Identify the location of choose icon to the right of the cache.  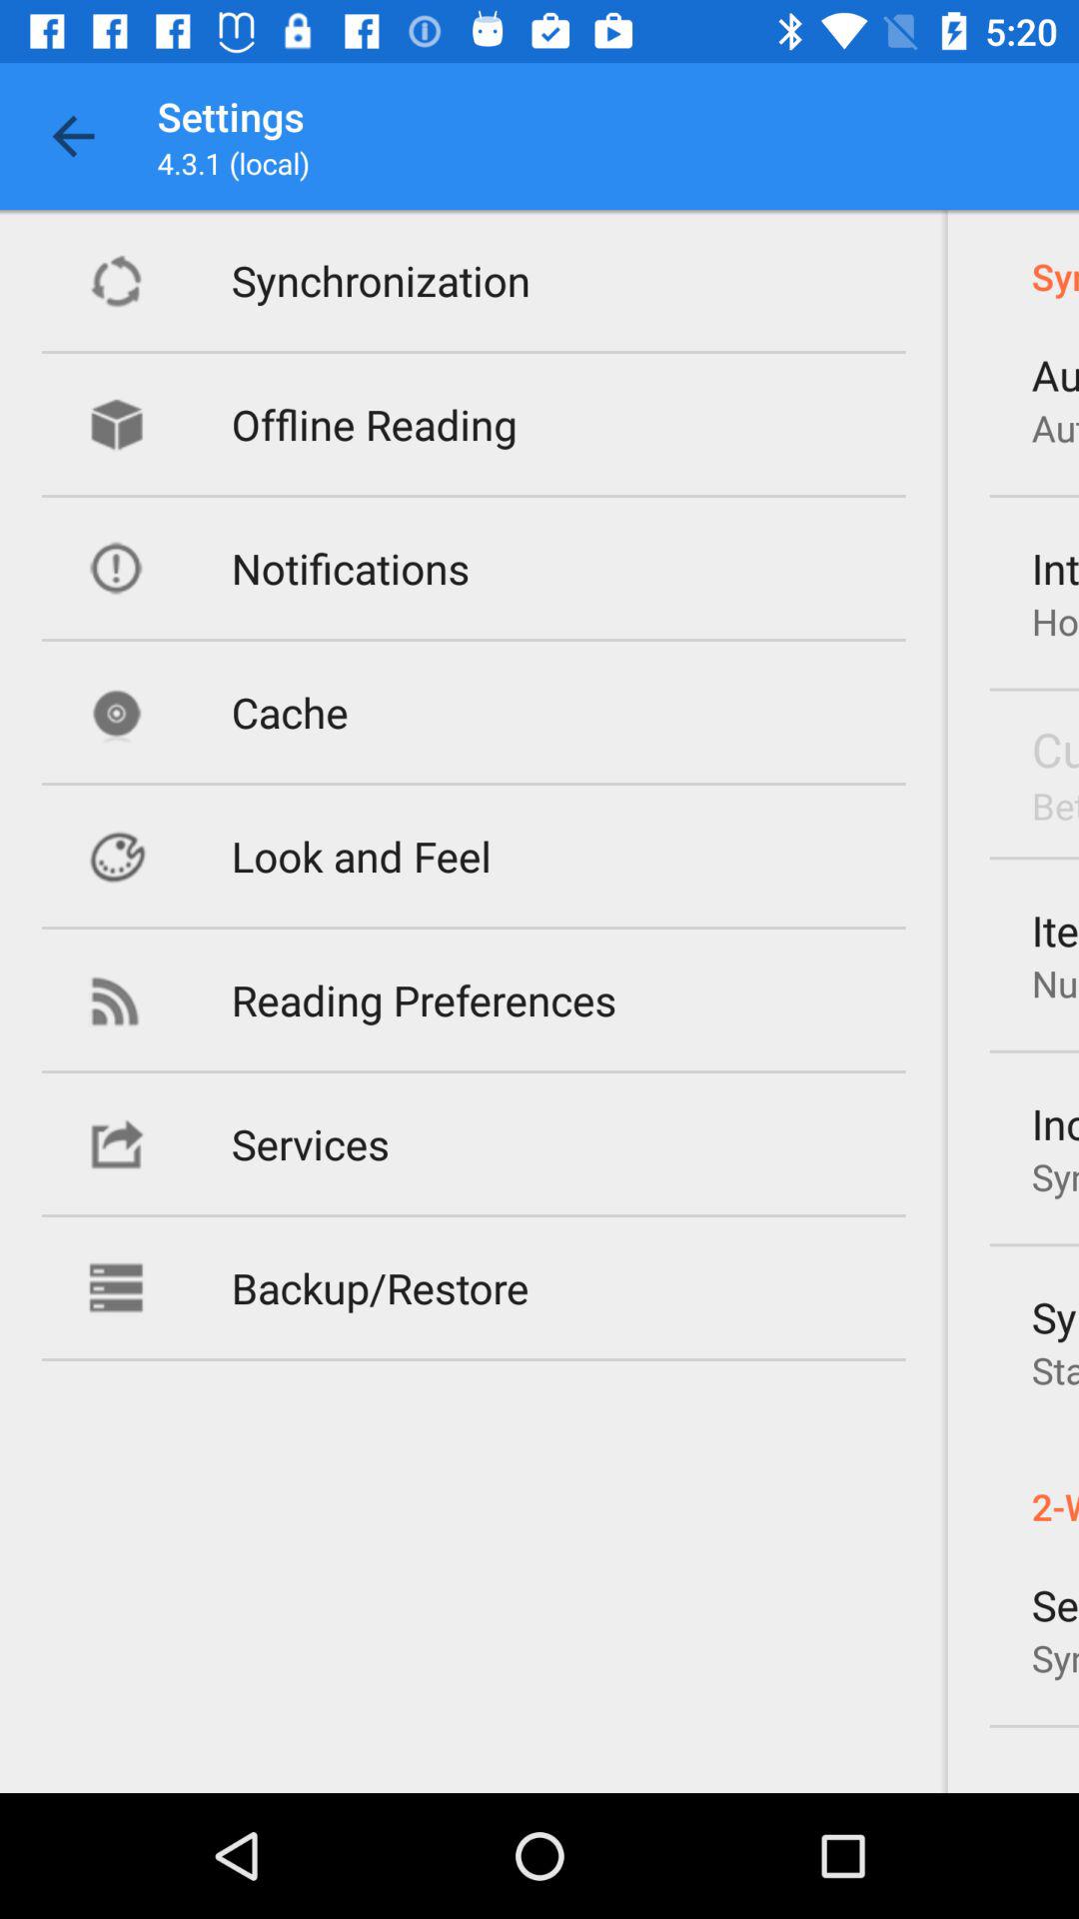
(1055, 749).